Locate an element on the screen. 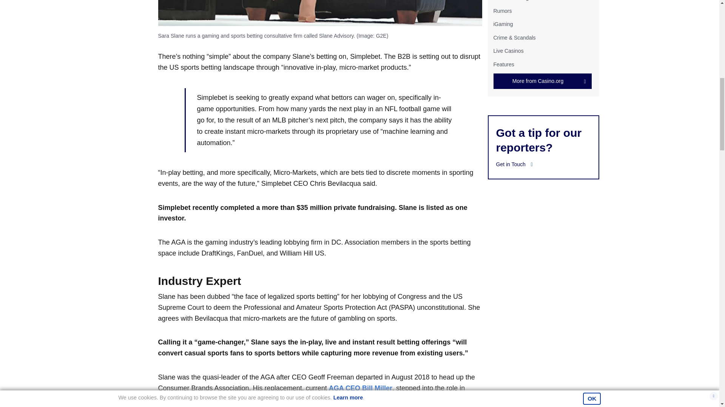 This screenshot has width=725, height=407. Live Casinos is located at coordinates (508, 50).